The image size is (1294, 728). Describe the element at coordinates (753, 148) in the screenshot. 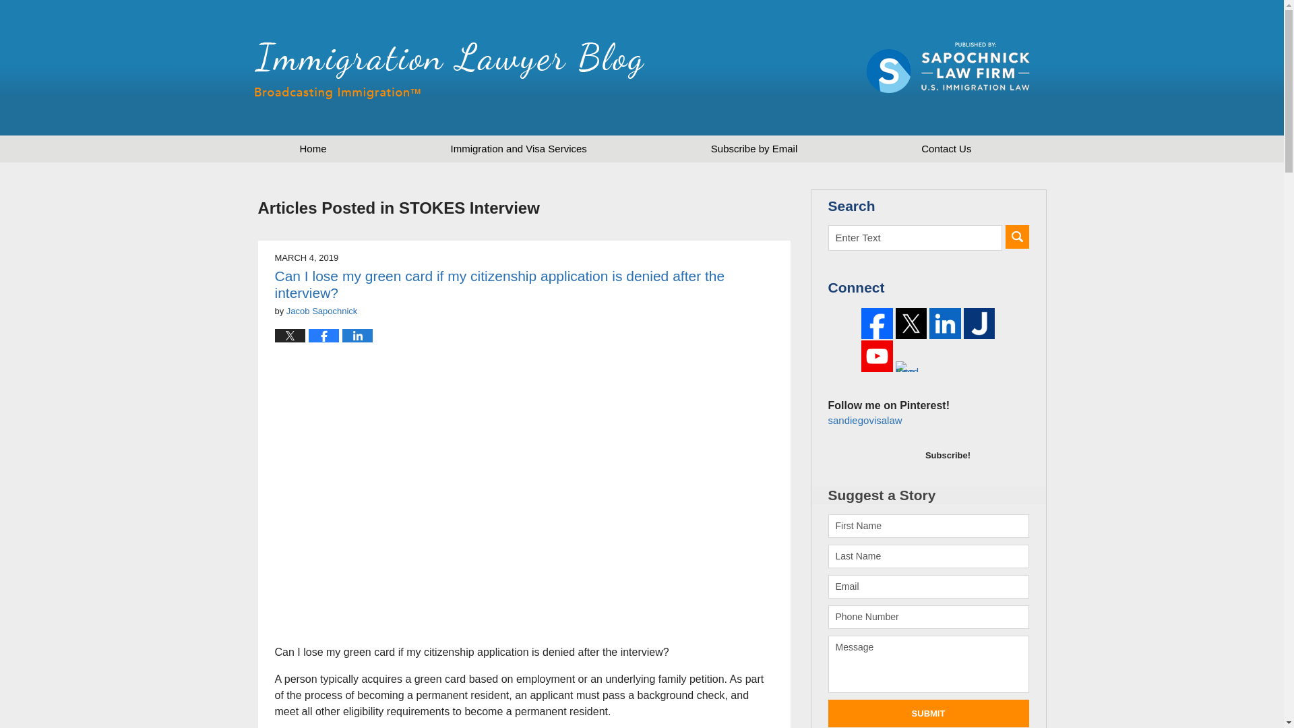

I see `Subscribe by Email` at that location.